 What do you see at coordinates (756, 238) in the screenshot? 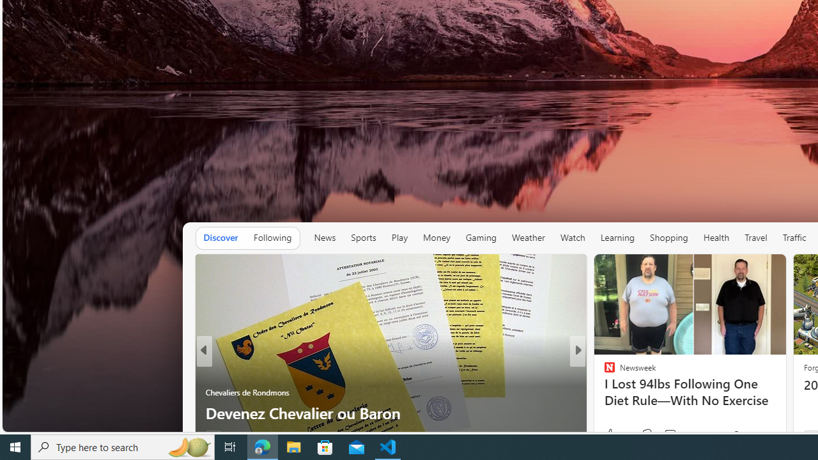
I see `Travel` at bounding box center [756, 238].